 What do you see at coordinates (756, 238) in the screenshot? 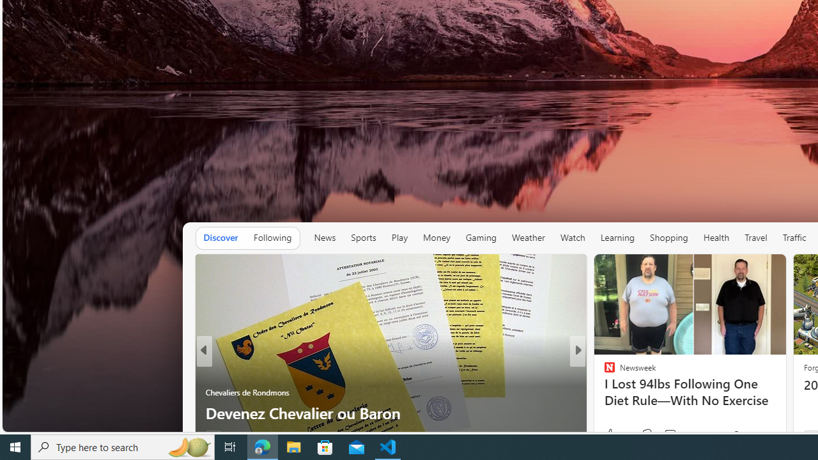
I see `Travel` at bounding box center [756, 238].